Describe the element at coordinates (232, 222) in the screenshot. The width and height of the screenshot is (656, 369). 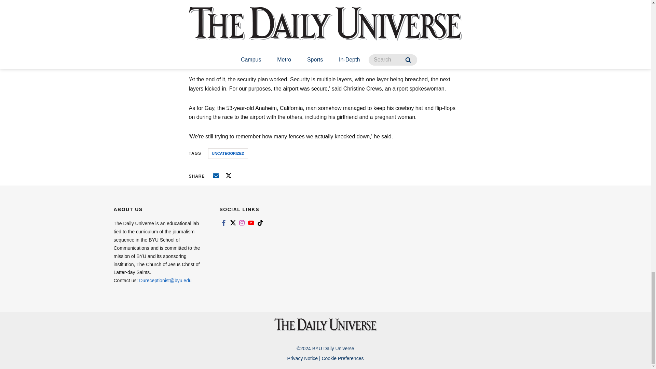
I see `Link to twitter` at that location.